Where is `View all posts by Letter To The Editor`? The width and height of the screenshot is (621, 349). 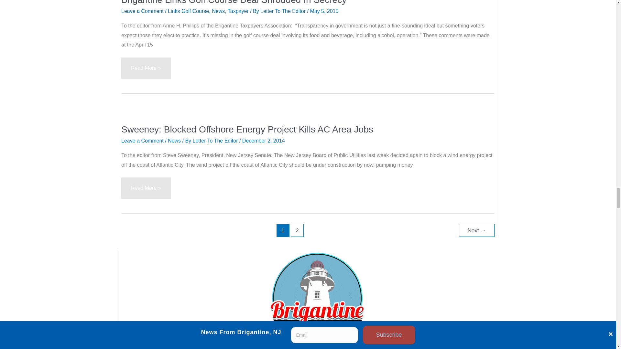 View all posts by Letter To The Editor is located at coordinates (283, 11).